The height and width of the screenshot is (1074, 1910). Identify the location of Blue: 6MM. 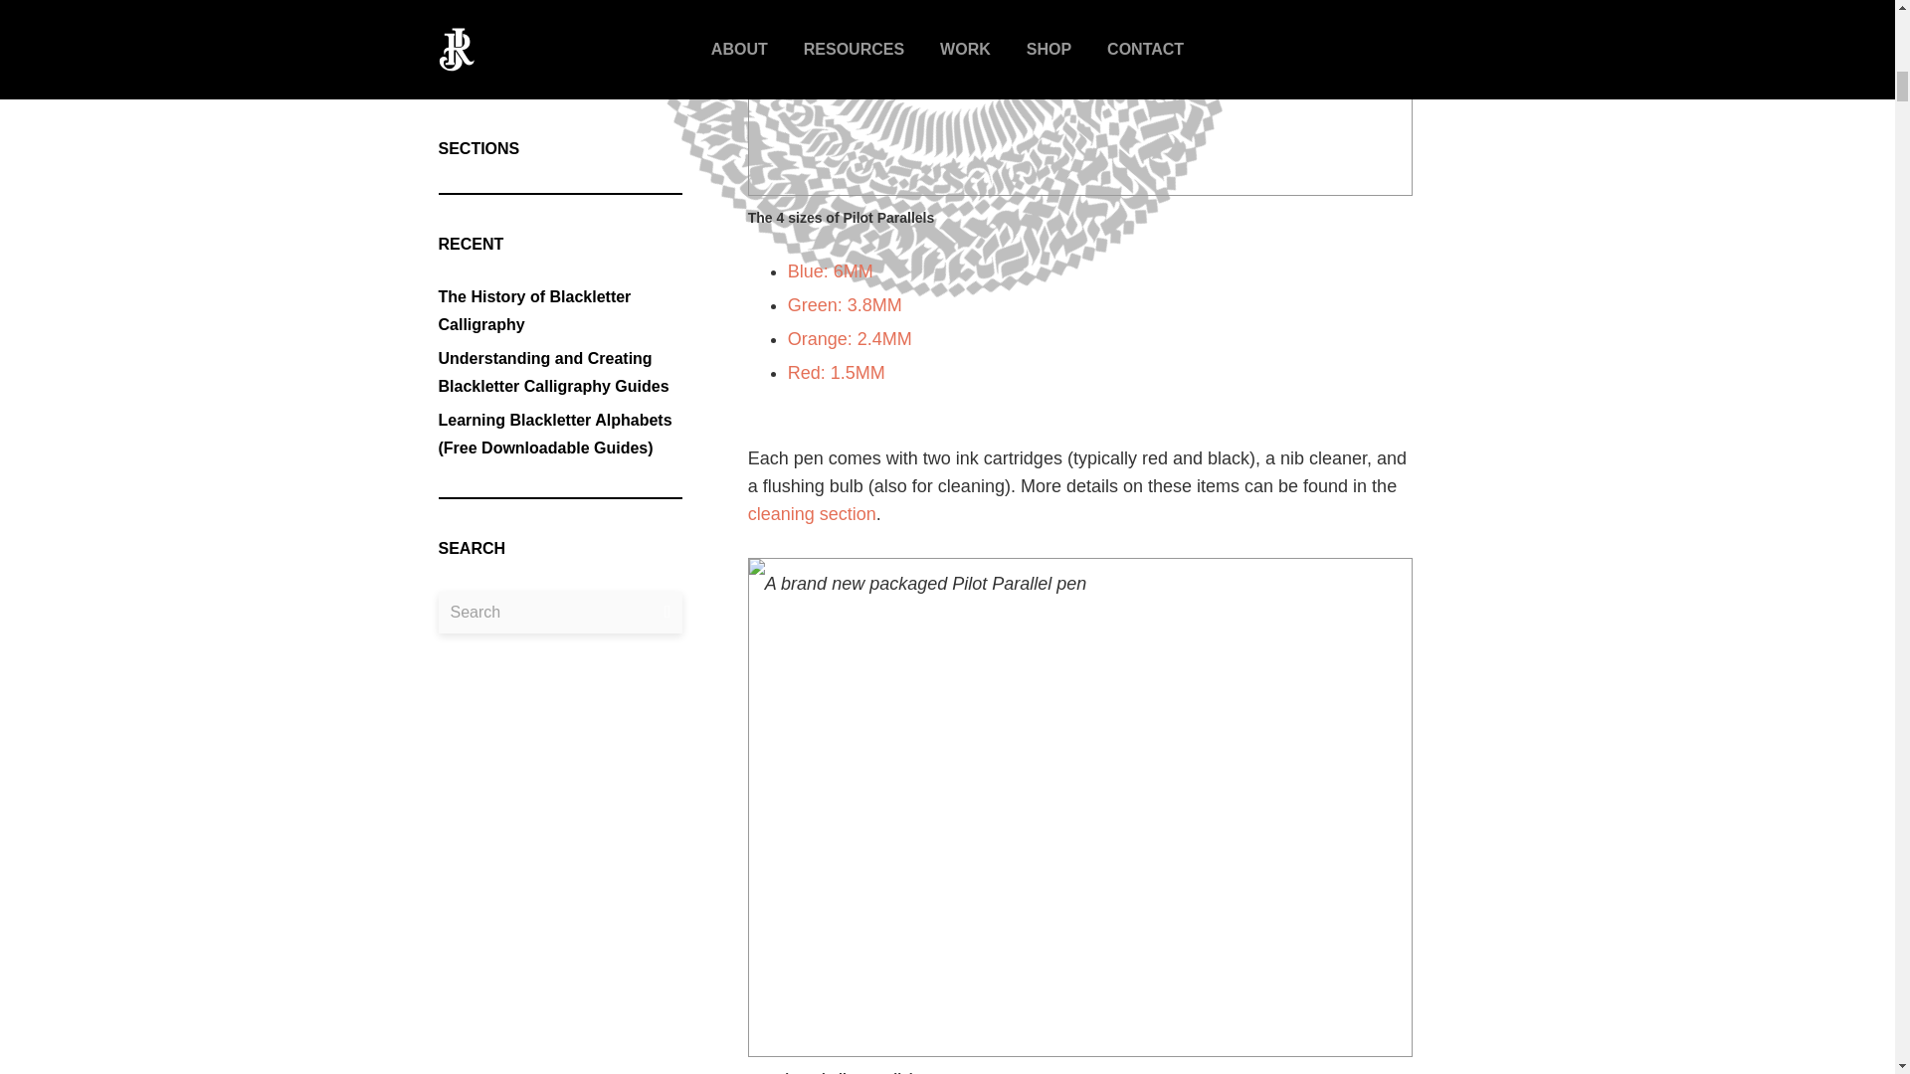
(830, 270).